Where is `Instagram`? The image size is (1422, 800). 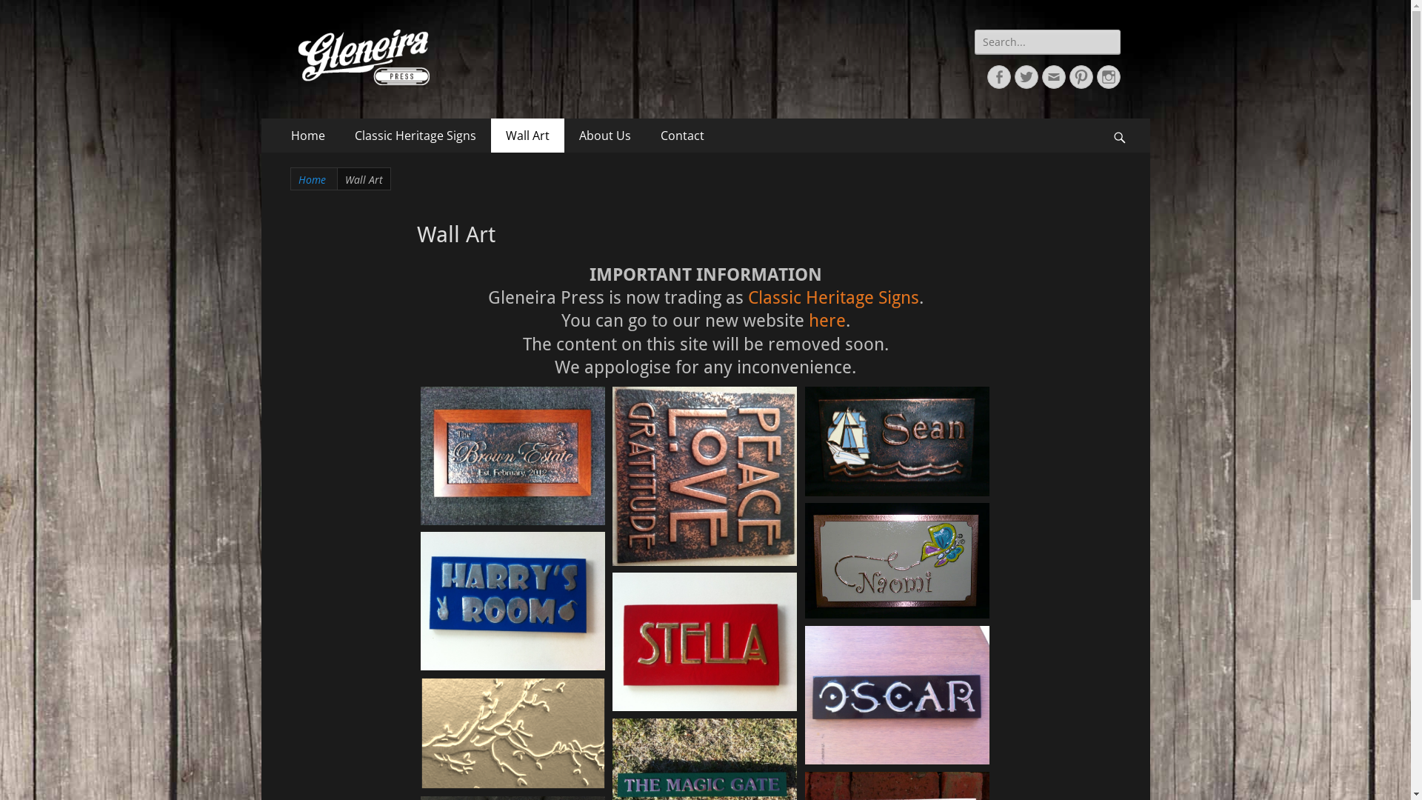 Instagram is located at coordinates (1108, 77).